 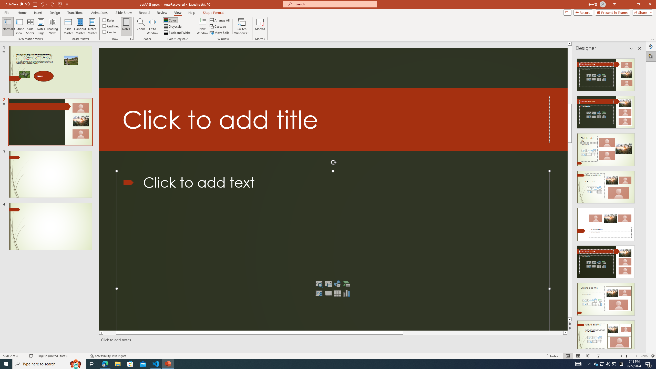 What do you see at coordinates (92, 26) in the screenshot?
I see `Notes Master` at bounding box center [92, 26].